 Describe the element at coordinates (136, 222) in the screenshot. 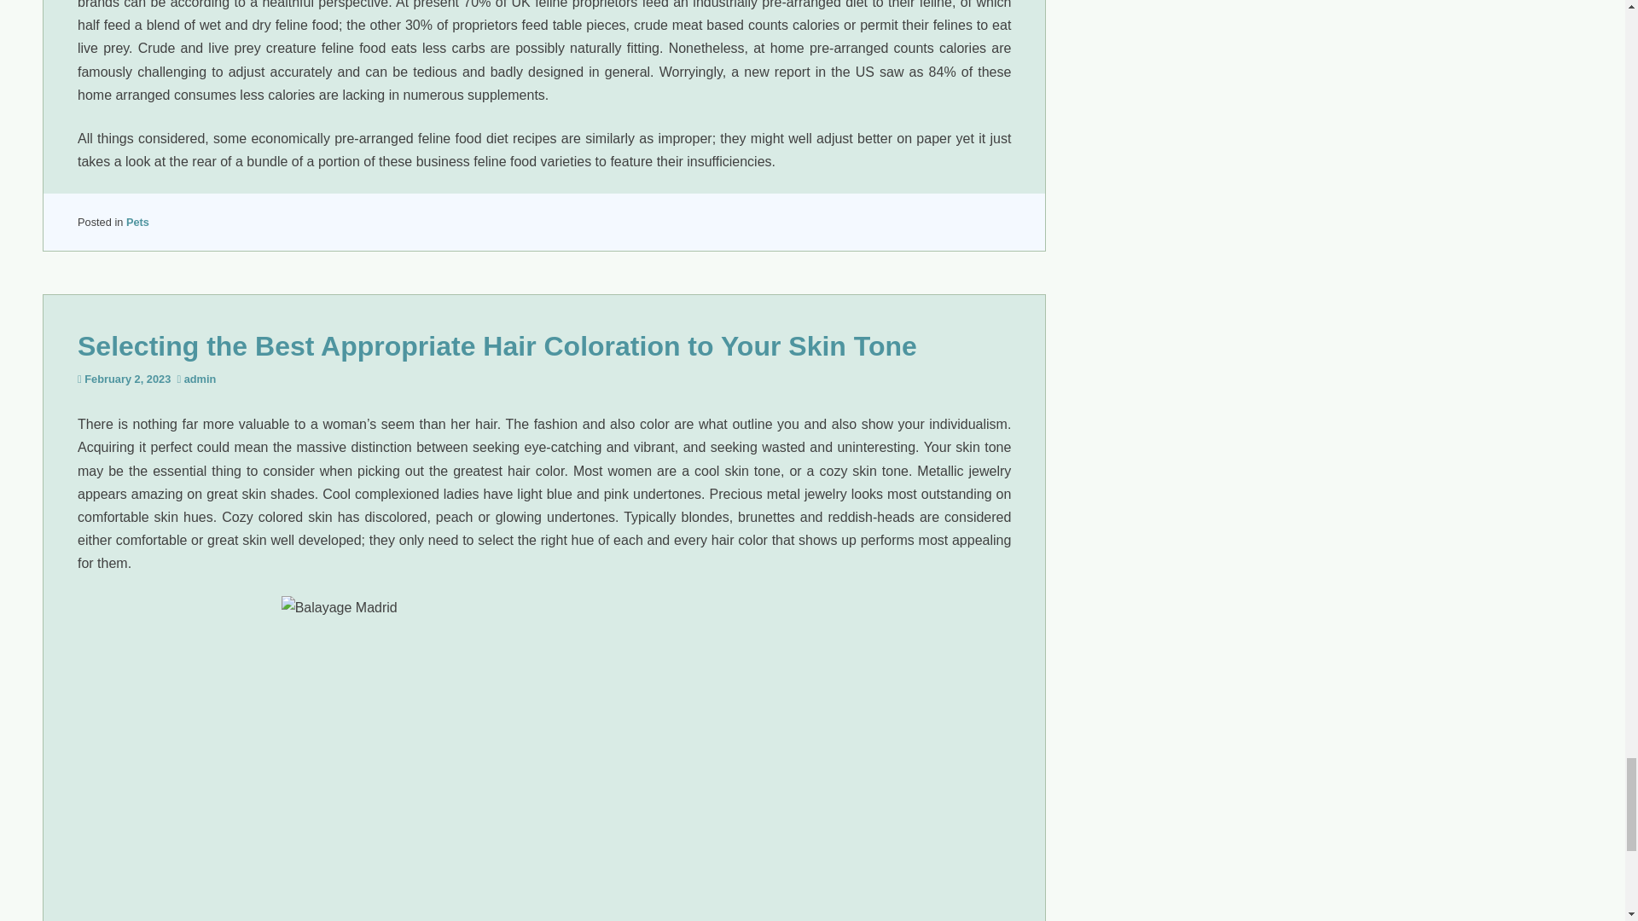

I see `Pets` at that location.